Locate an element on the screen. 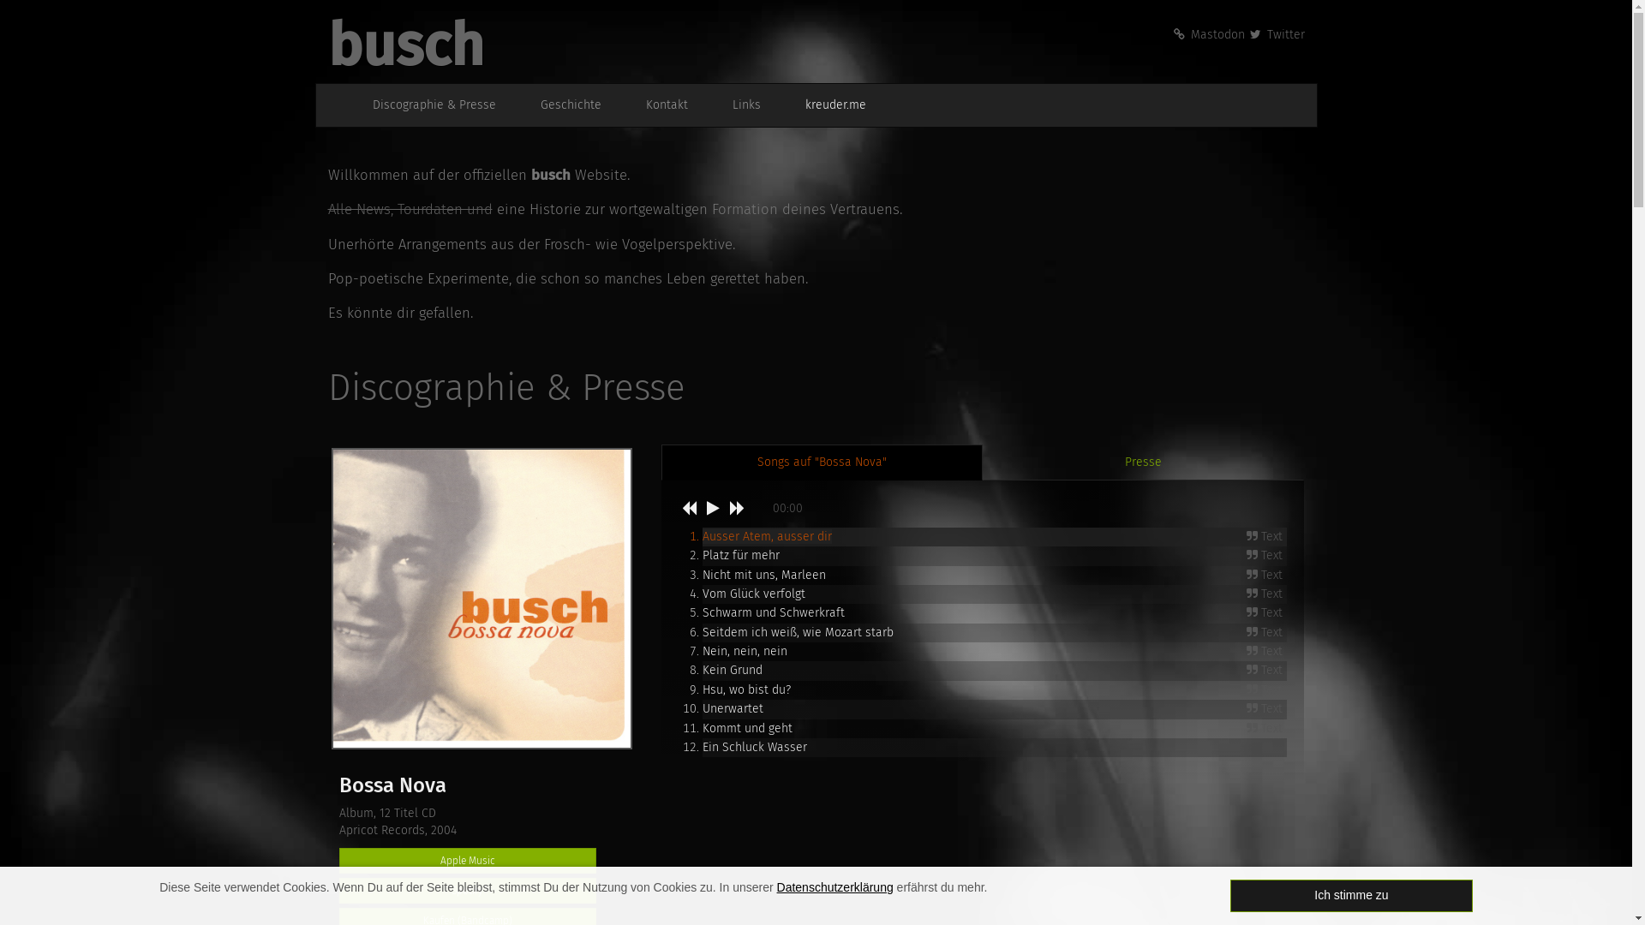  Unerwartet is located at coordinates (733, 709).